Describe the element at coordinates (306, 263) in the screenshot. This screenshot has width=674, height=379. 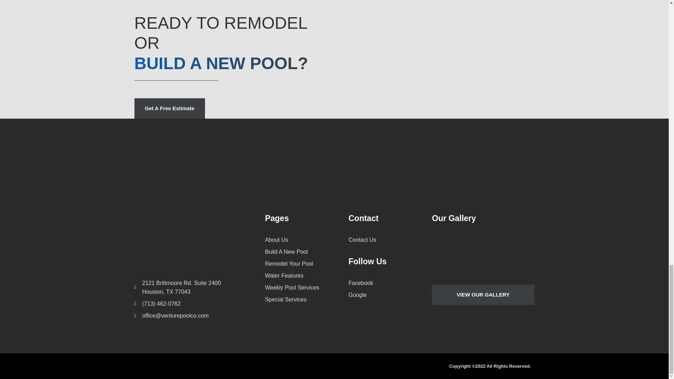
I see `Remodel Your Pool` at that location.